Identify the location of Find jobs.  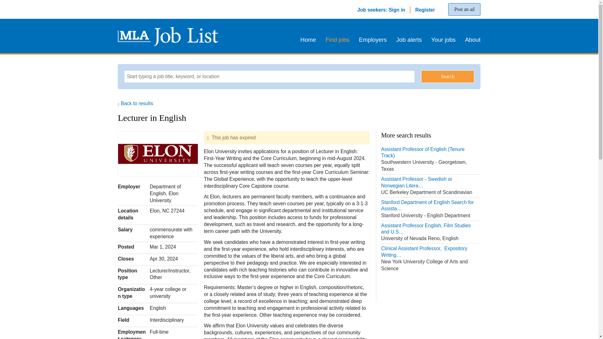
(337, 40).